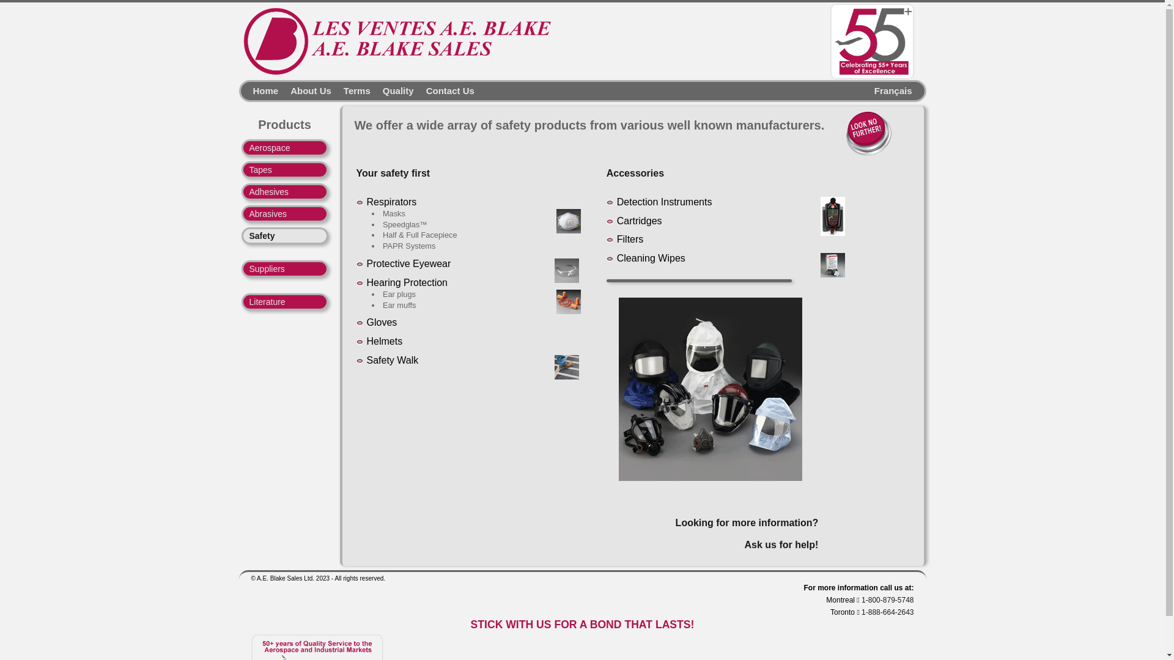  I want to click on Tapes, so click(284, 170).